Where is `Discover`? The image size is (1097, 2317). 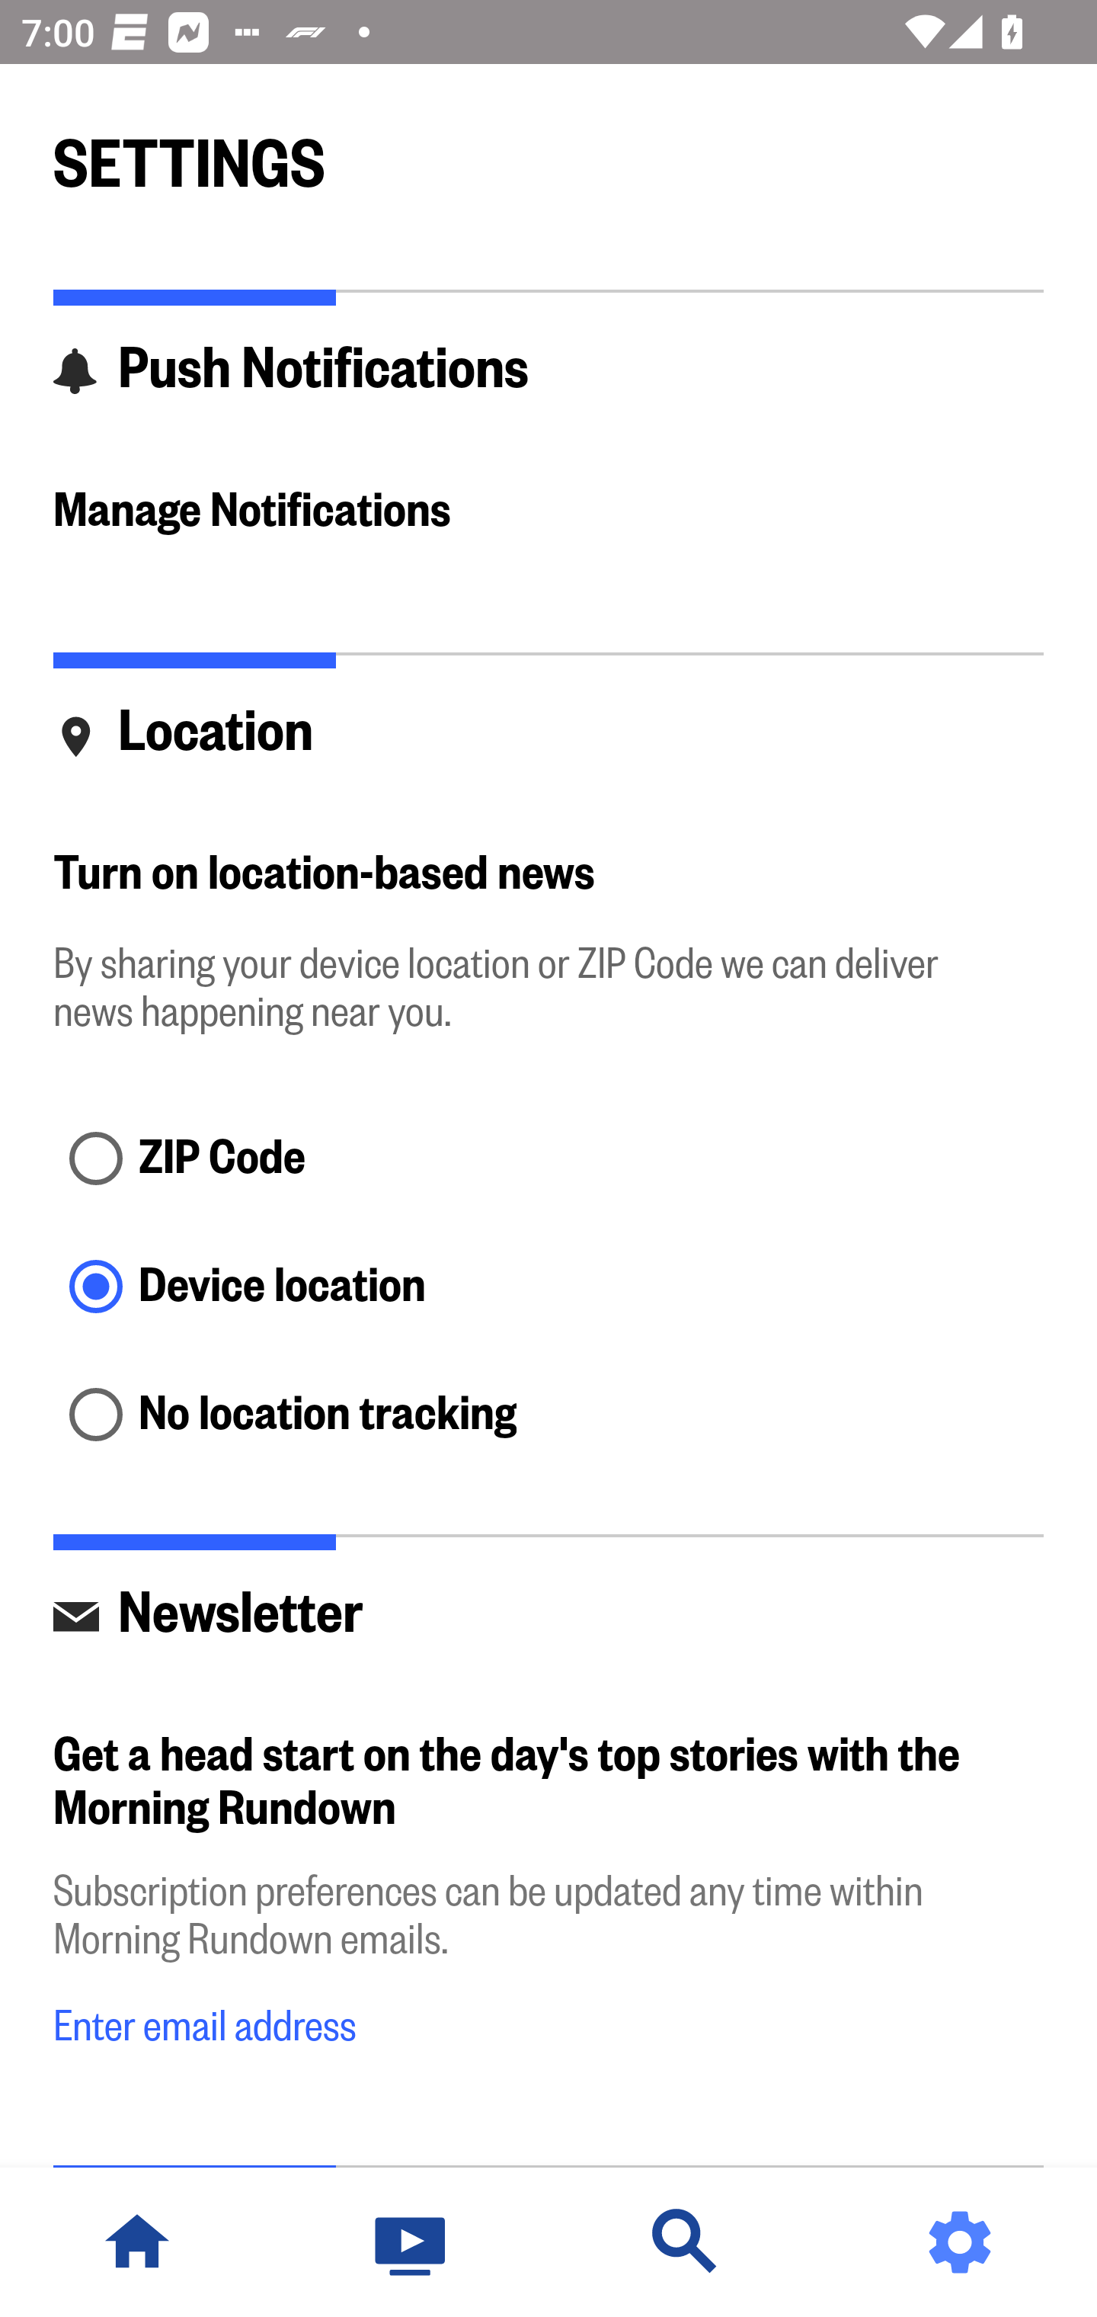 Discover is located at coordinates (686, 2242).